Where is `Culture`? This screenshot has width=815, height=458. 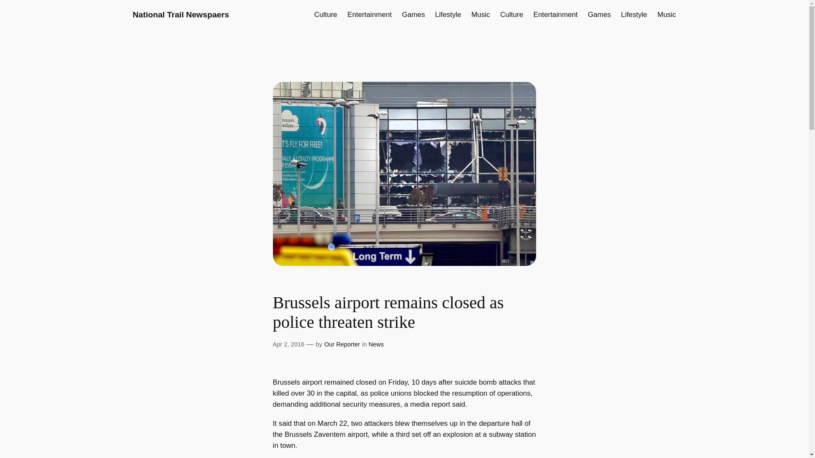 Culture is located at coordinates (511, 14).